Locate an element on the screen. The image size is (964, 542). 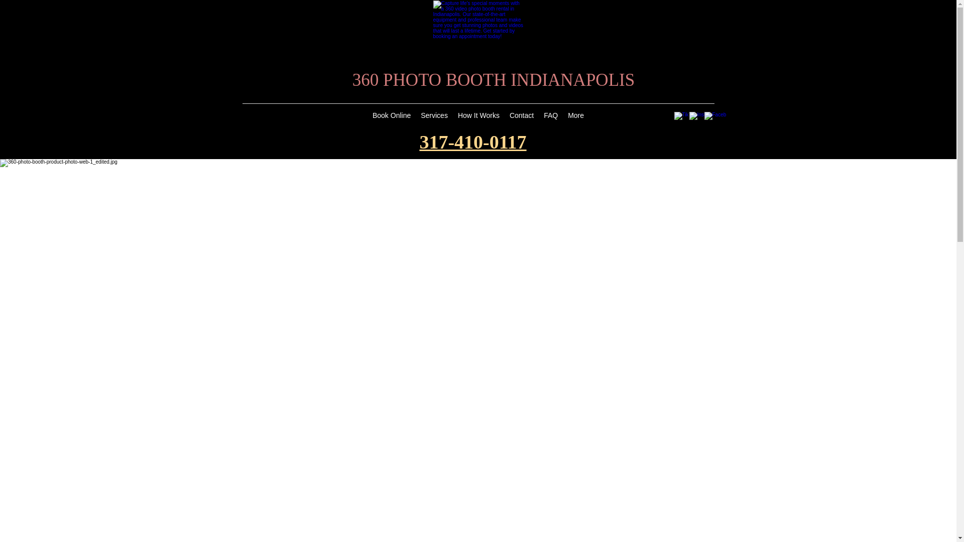
Contact is located at coordinates (522, 117).